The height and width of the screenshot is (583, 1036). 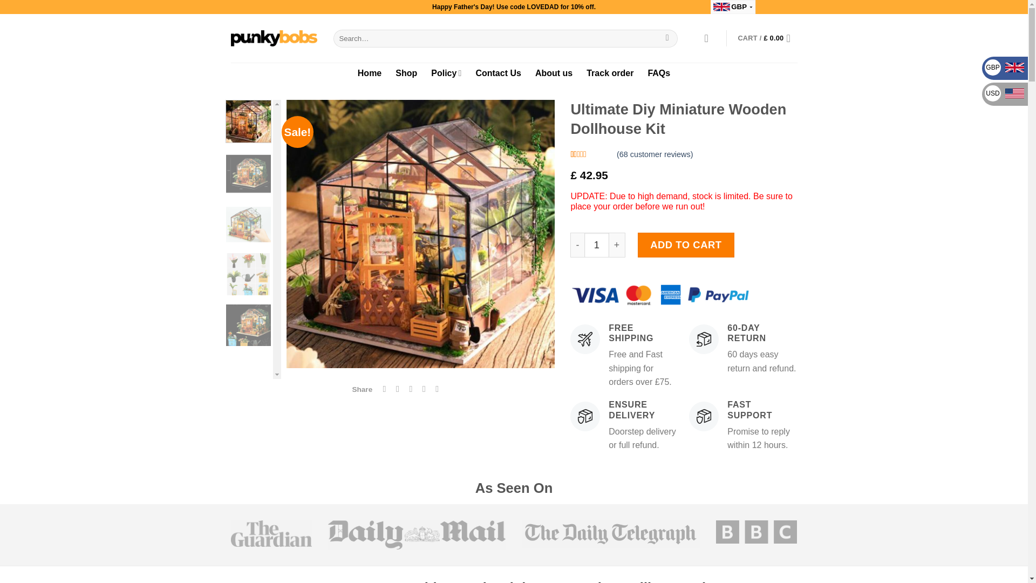 What do you see at coordinates (667, 38) in the screenshot?
I see `Search` at bounding box center [667, 38].